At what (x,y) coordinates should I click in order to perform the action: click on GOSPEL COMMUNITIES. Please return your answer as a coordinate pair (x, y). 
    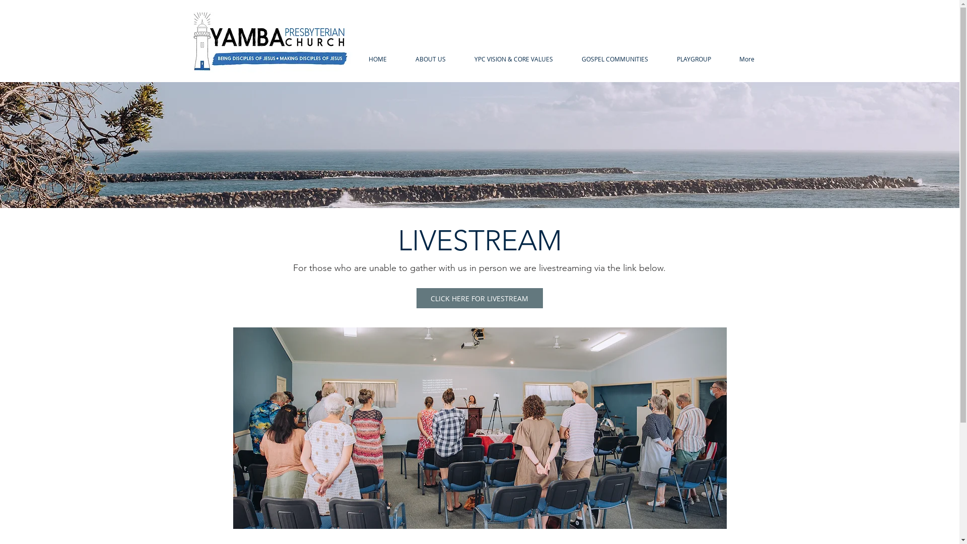
    Looking at the image, I should click on (614, 59).